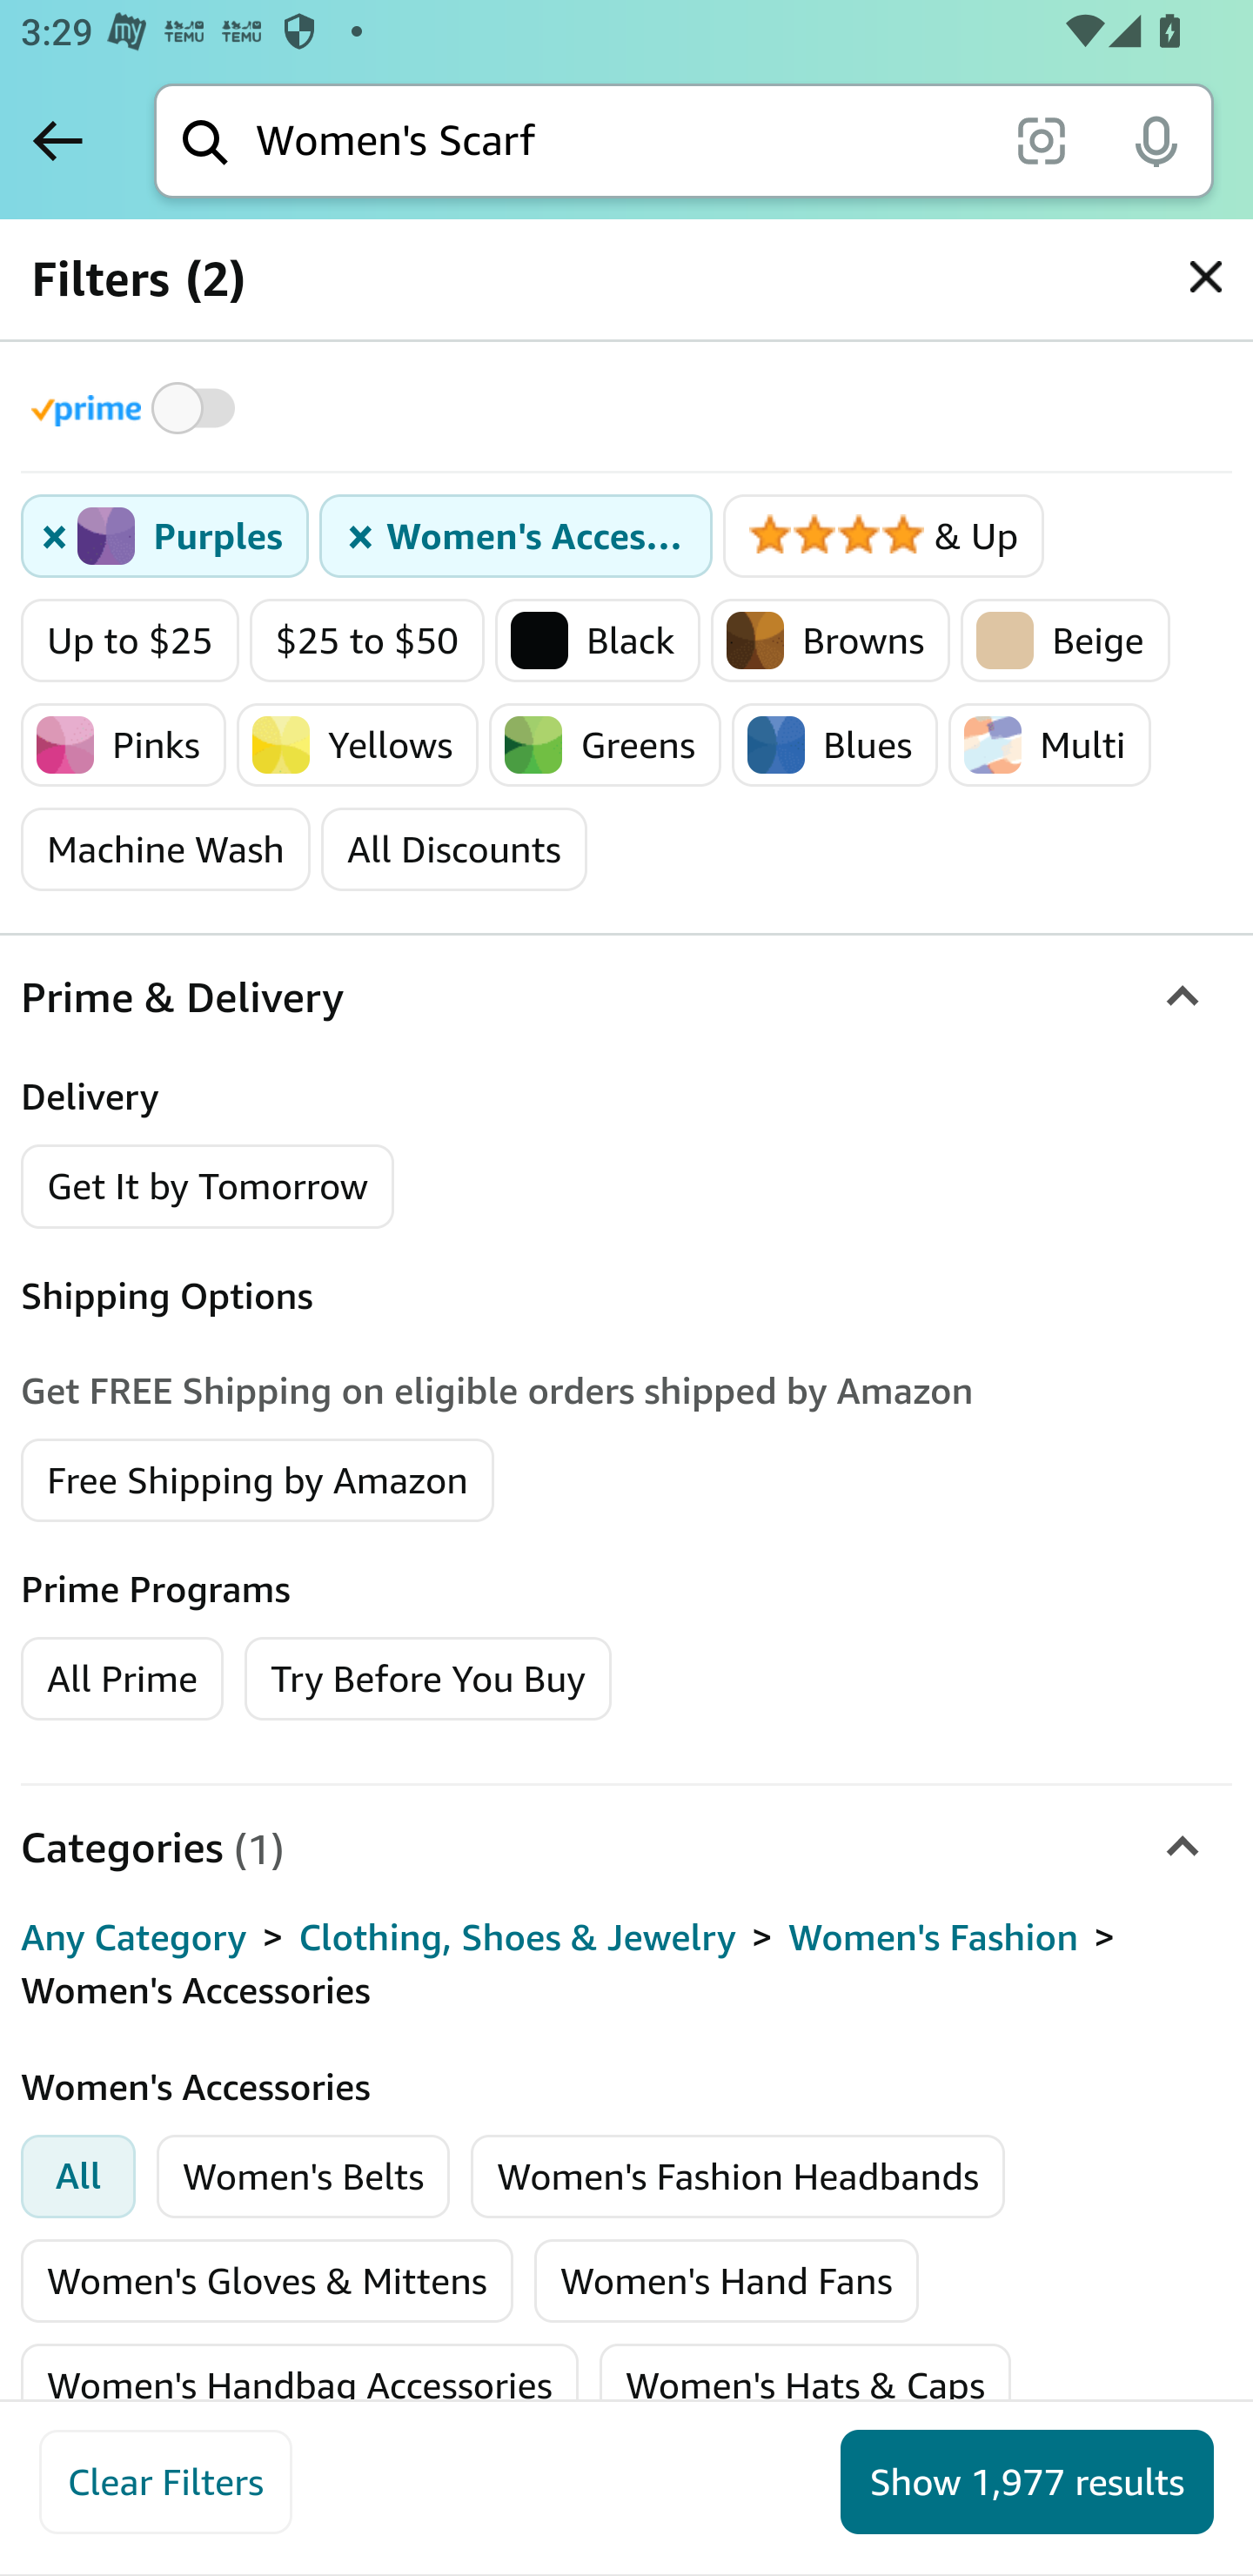  What do you see at coordinates (626, 1847) in the screenshot?
I see `Categories (1)` at bounding box center [626, 1847].